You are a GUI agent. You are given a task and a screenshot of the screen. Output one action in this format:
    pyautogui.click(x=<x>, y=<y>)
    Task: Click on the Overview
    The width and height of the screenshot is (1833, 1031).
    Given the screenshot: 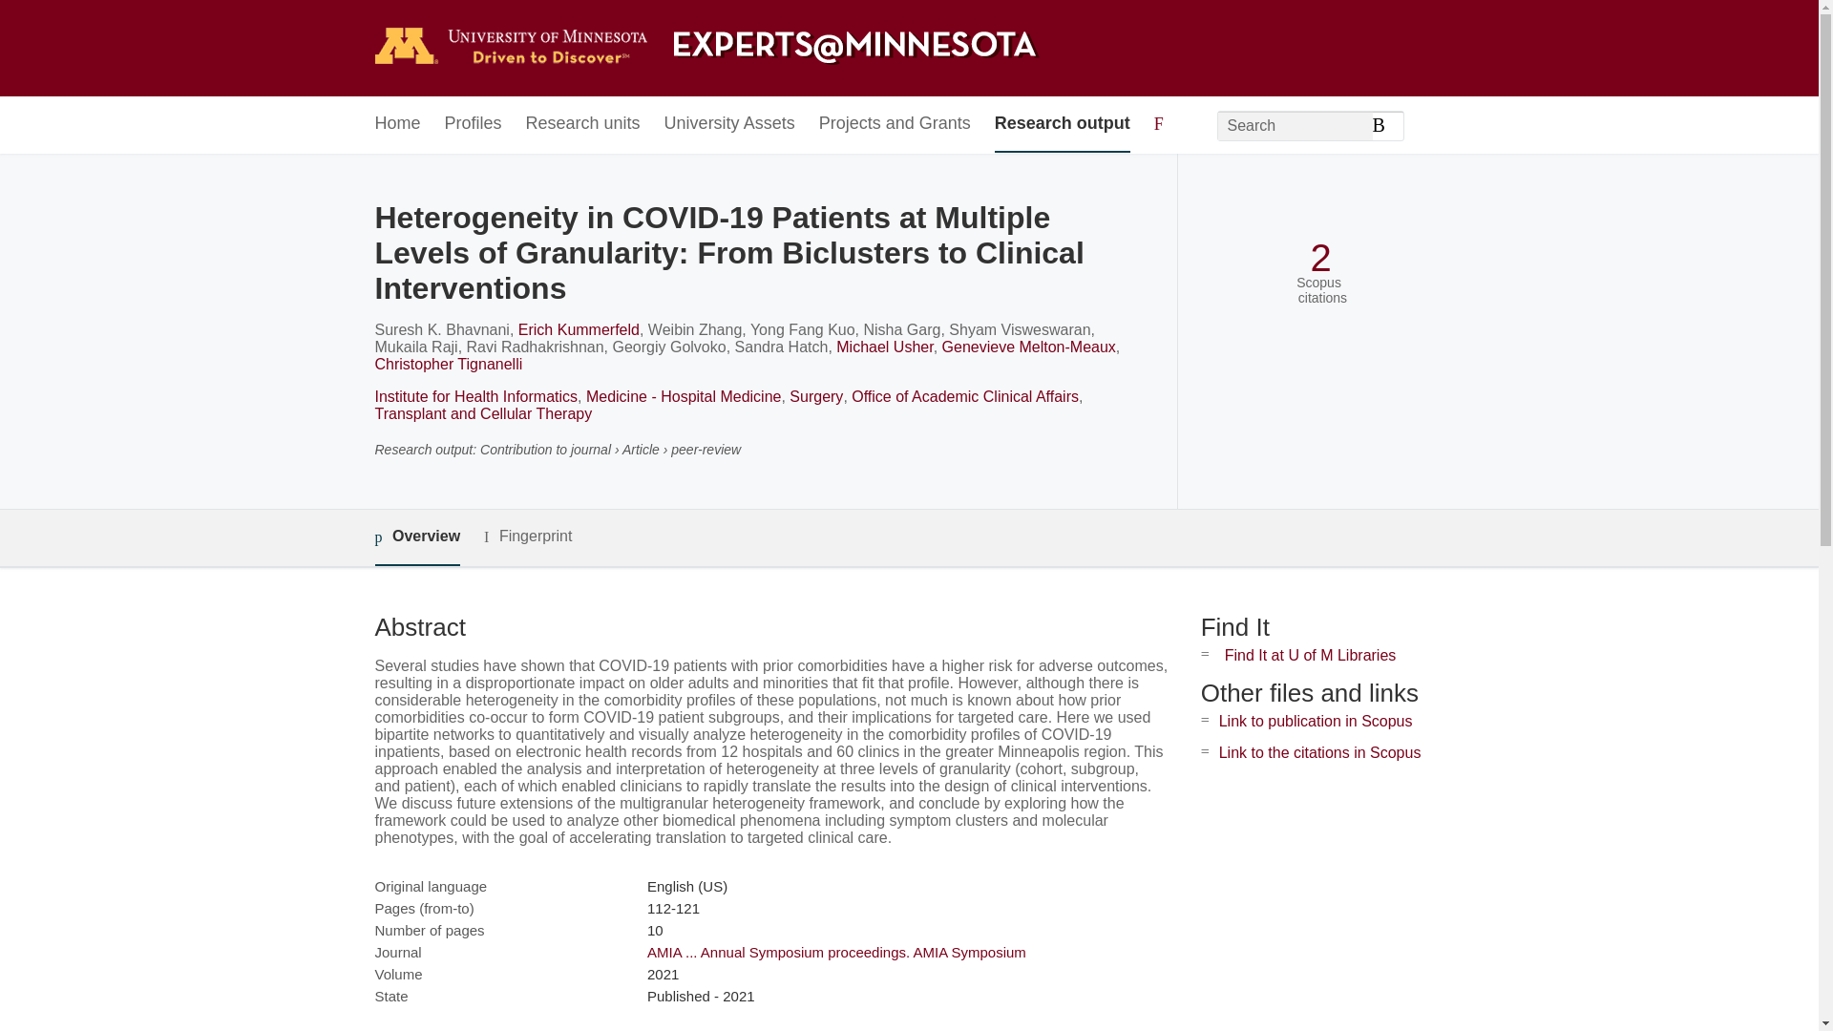 What is the action you would take?
    pyautogui.click(x=416, y=537)
    